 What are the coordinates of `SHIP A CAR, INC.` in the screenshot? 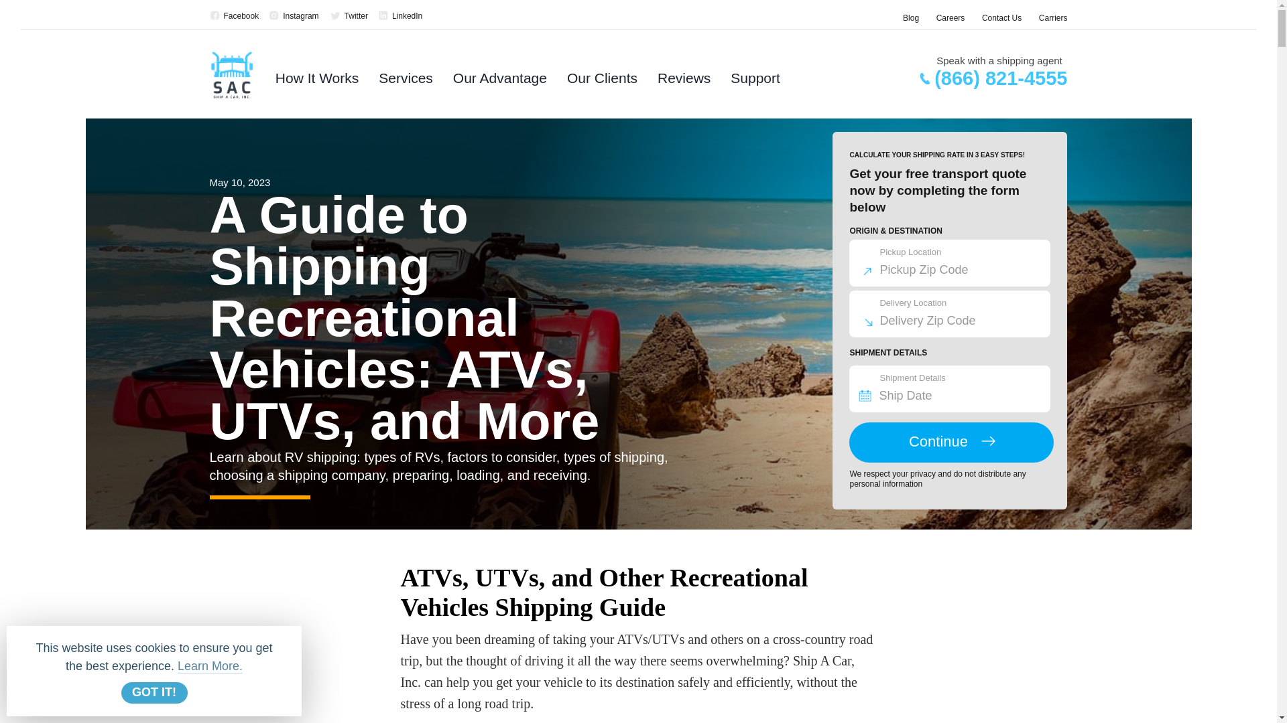 It's located at (400, 16).